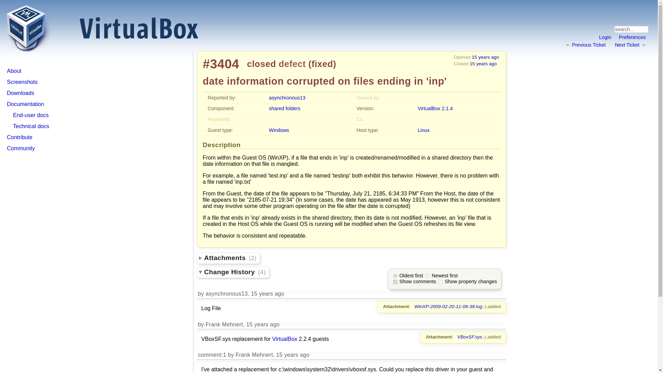  What do you see at coordinates (292, 64) in the screenshot?
I see `defect` at bounding box center [292, 64].